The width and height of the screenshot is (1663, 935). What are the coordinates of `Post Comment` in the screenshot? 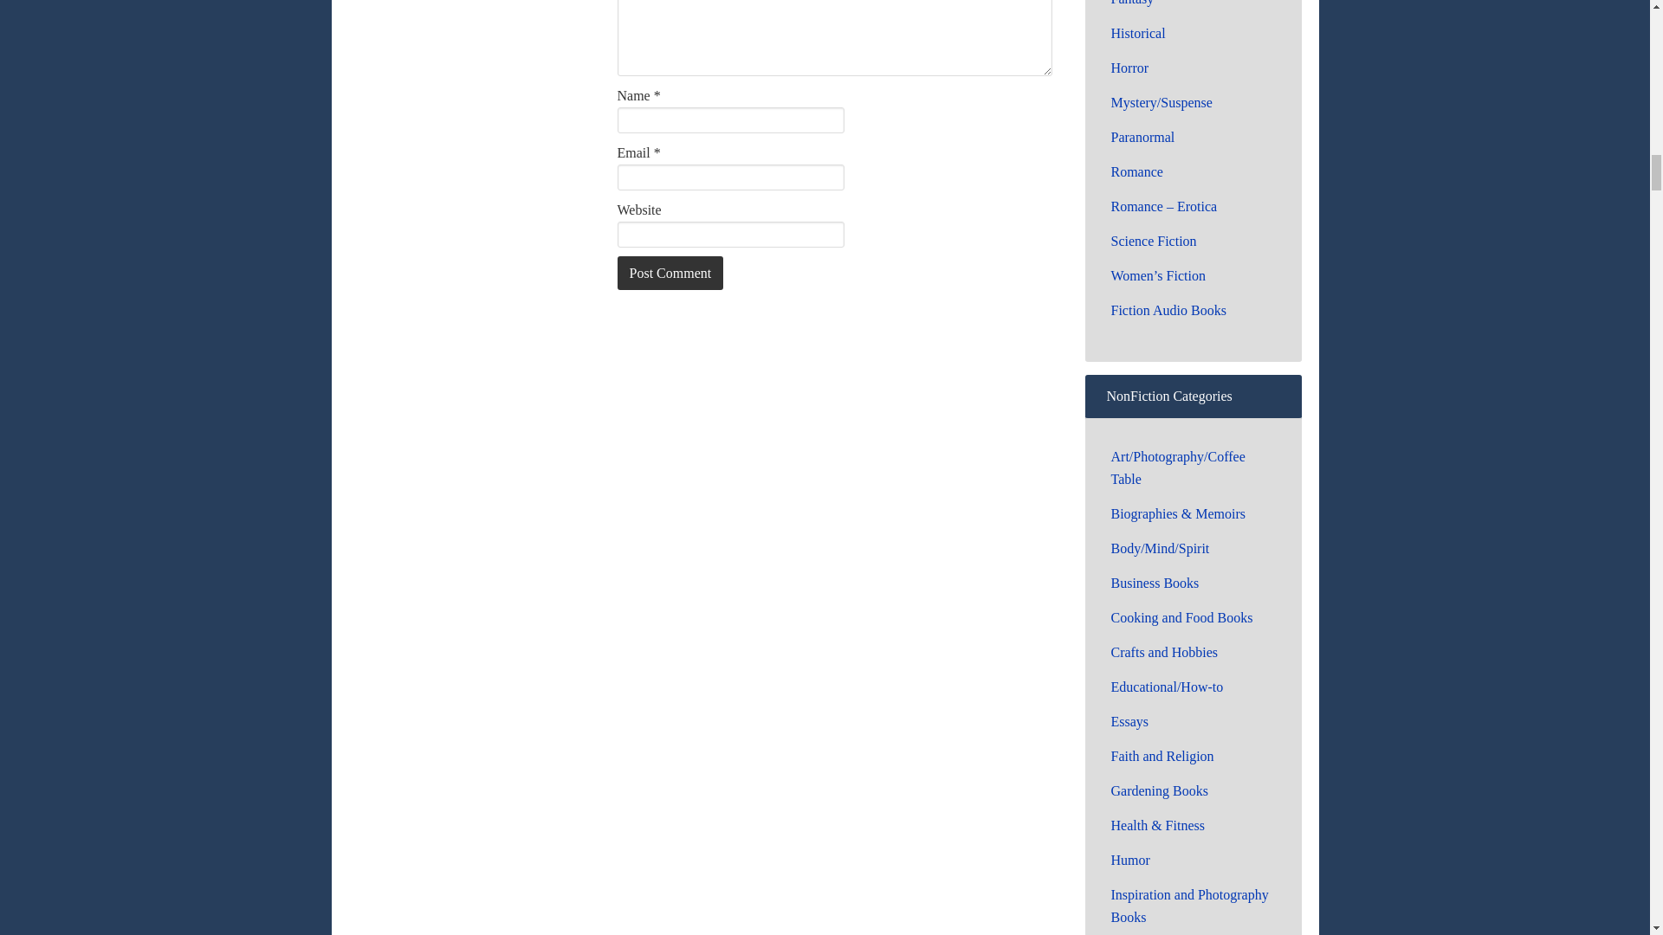 It's located at (670, 272).